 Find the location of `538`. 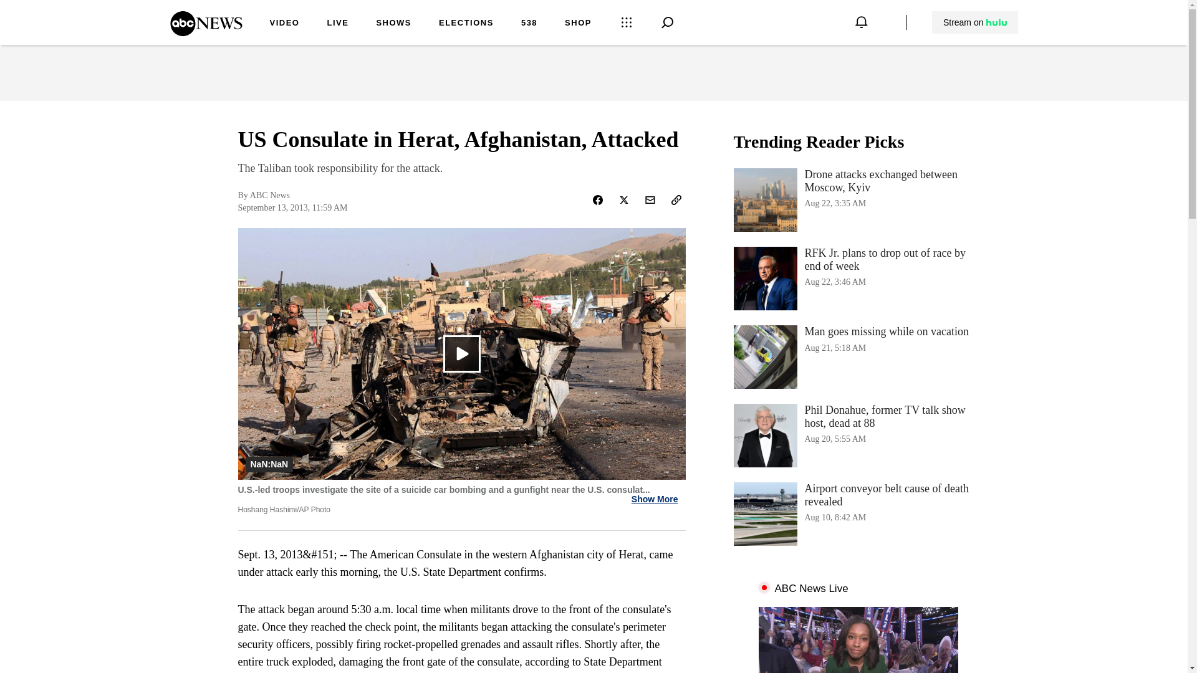

538 is located at coordinates (858, 356).